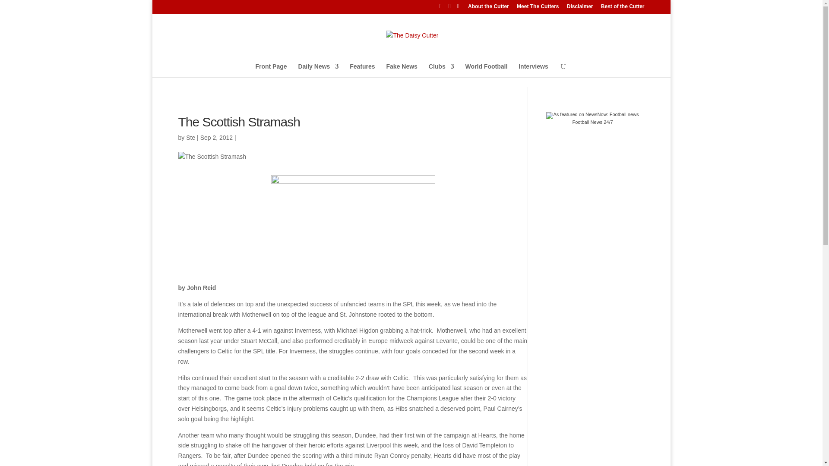 This screenshot has height=466, width=829. Describe the element at coordinates (486, 72) in the screenshot. I see `World Football` at that location.